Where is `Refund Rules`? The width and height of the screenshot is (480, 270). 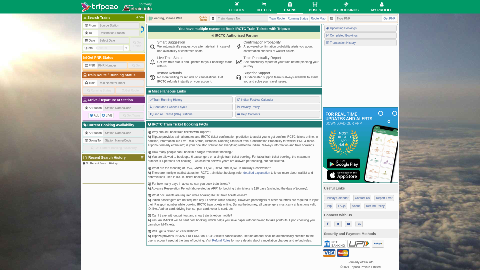
Refund Rules is located at coordinates (221, 240).